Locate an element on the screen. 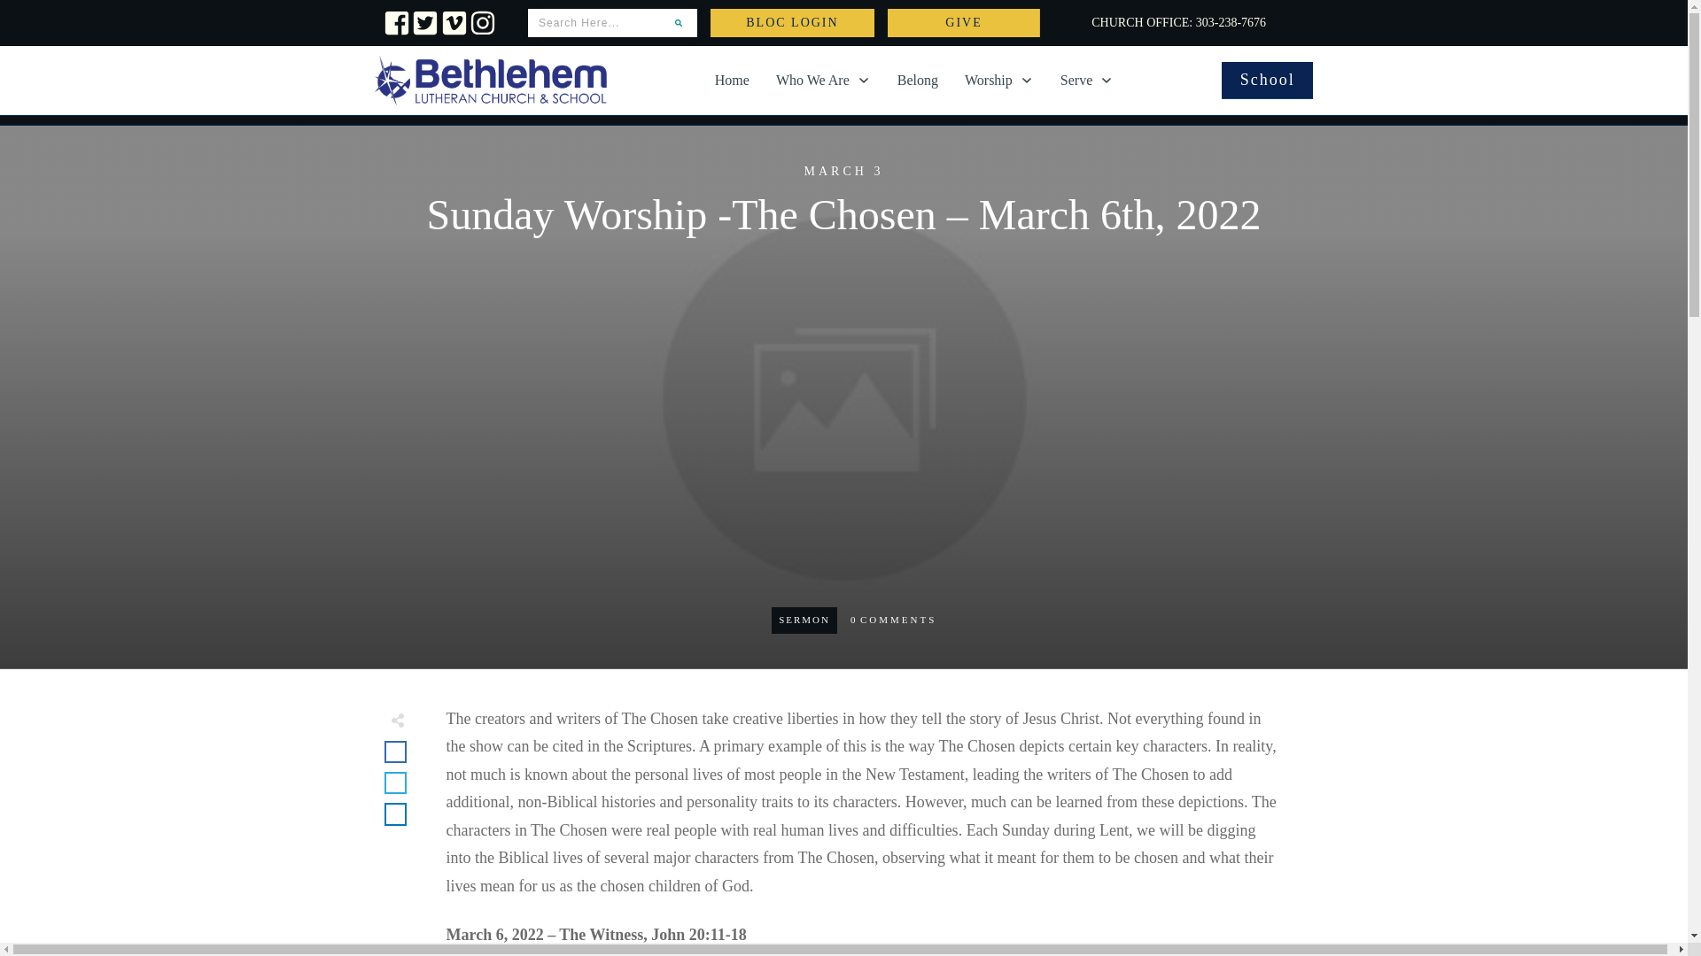  Sermon is located at coordinates (804, 620).